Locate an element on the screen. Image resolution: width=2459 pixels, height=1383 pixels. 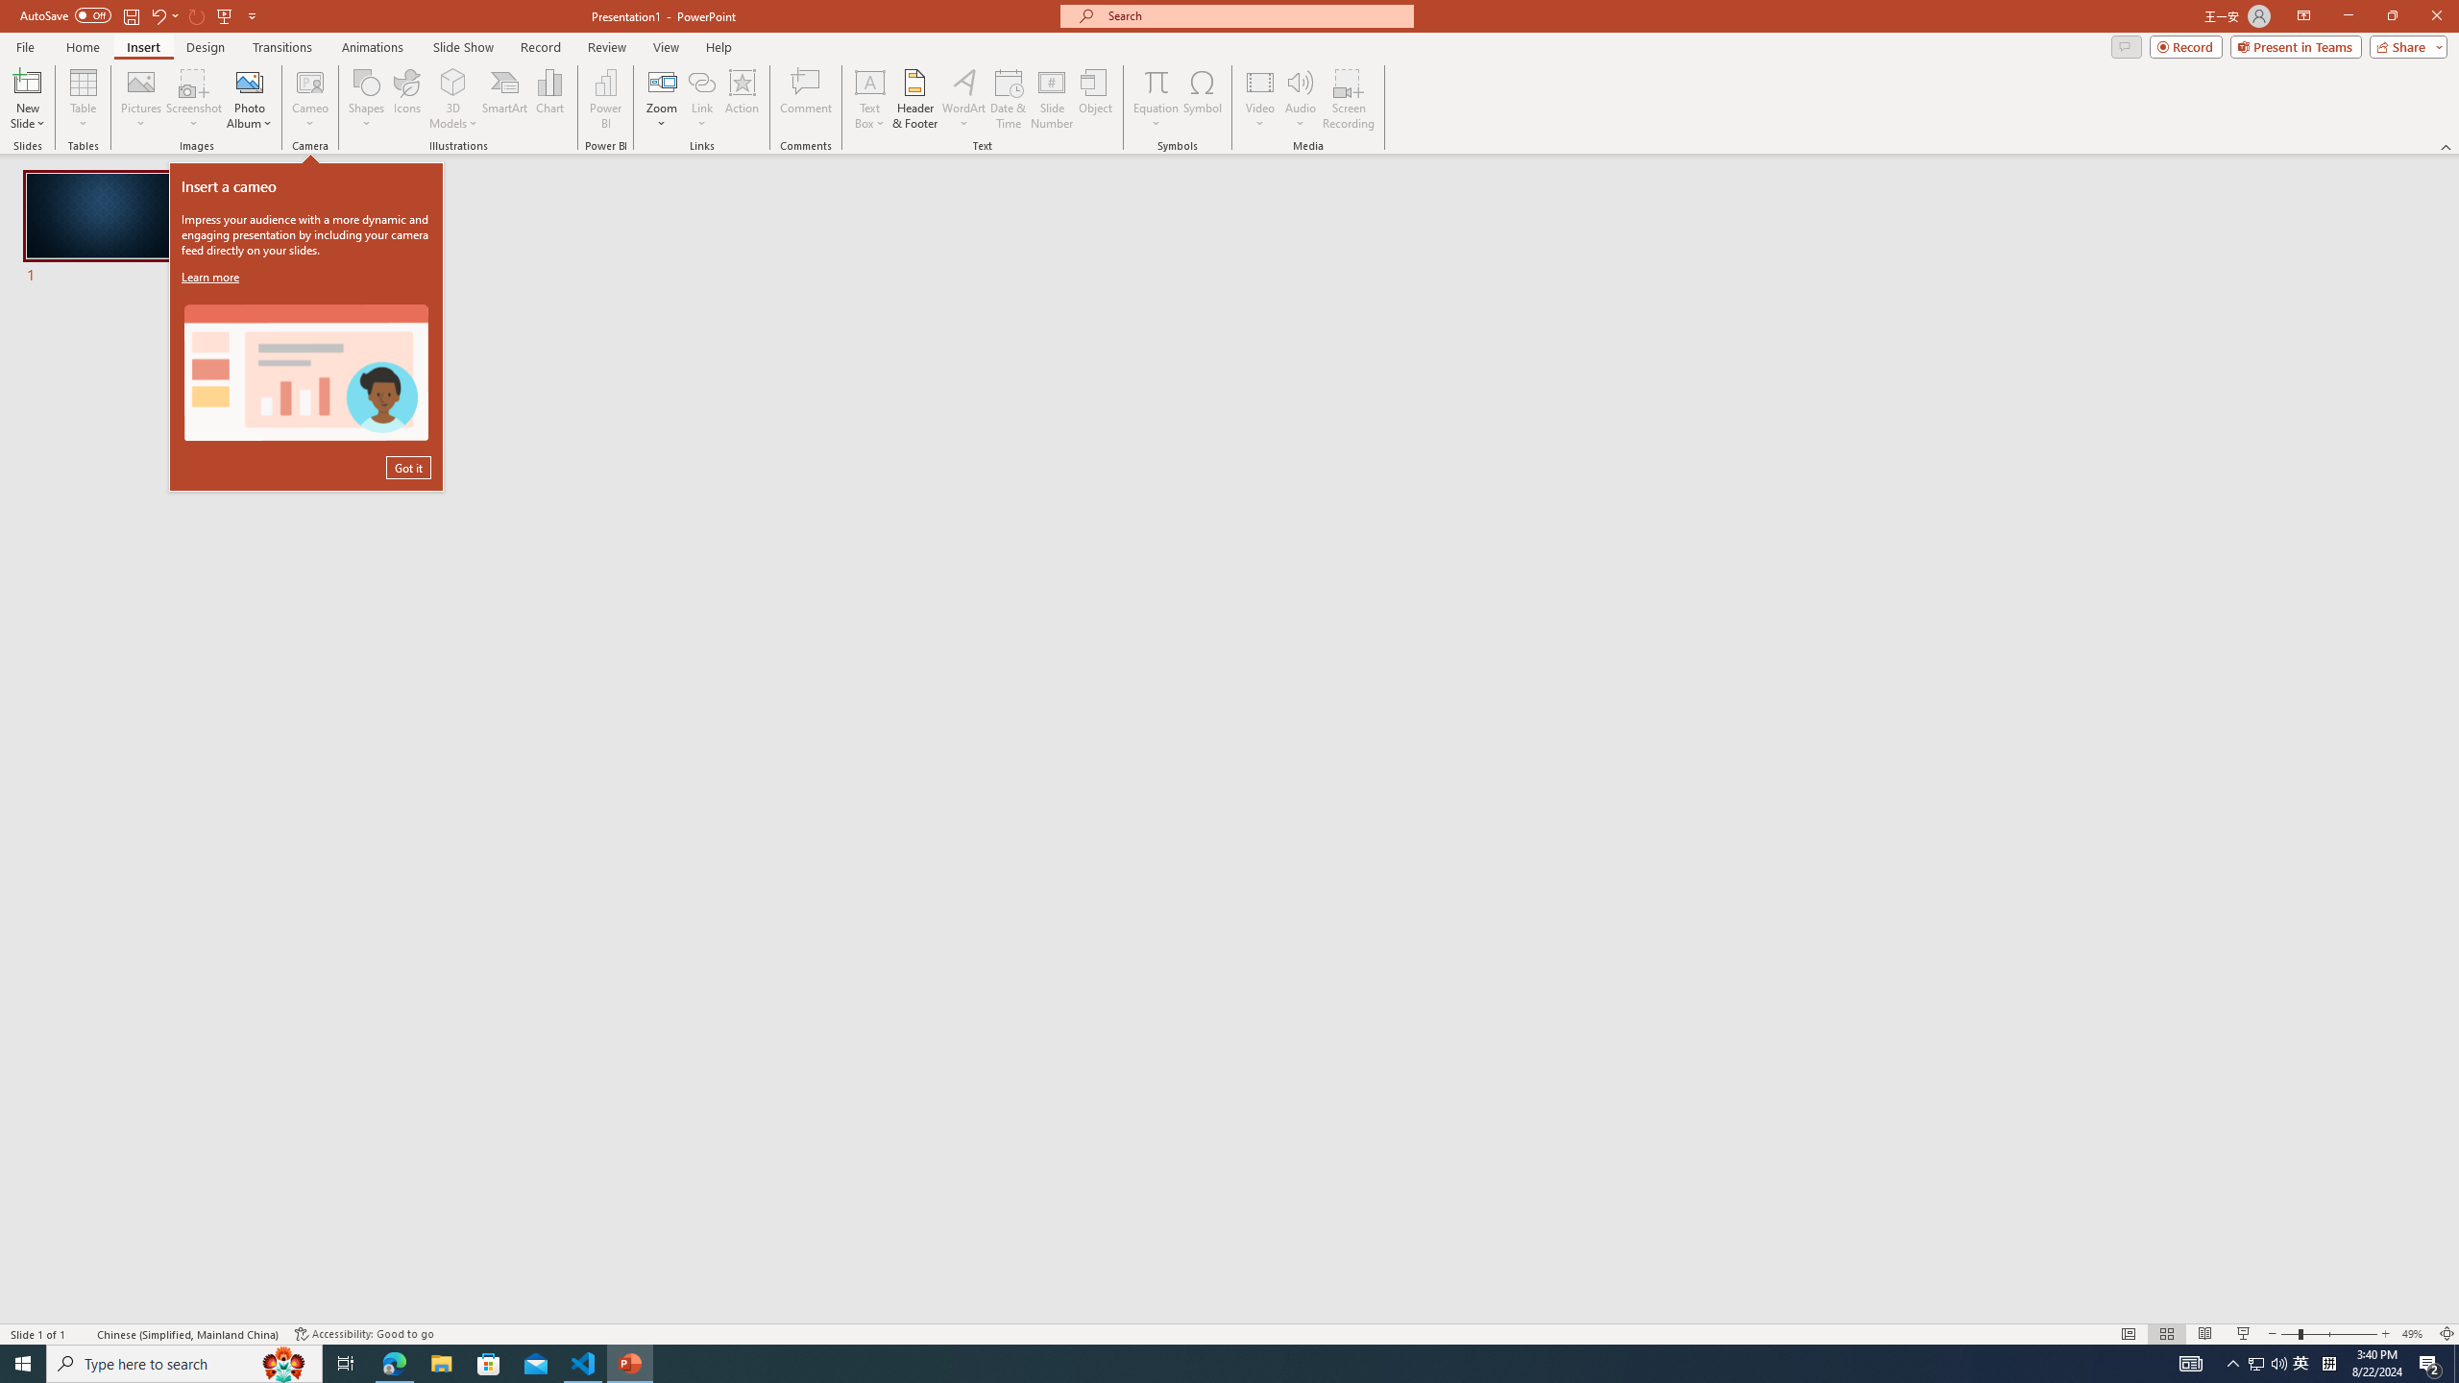
Date & Time... is located at coordinates (1009, 99).